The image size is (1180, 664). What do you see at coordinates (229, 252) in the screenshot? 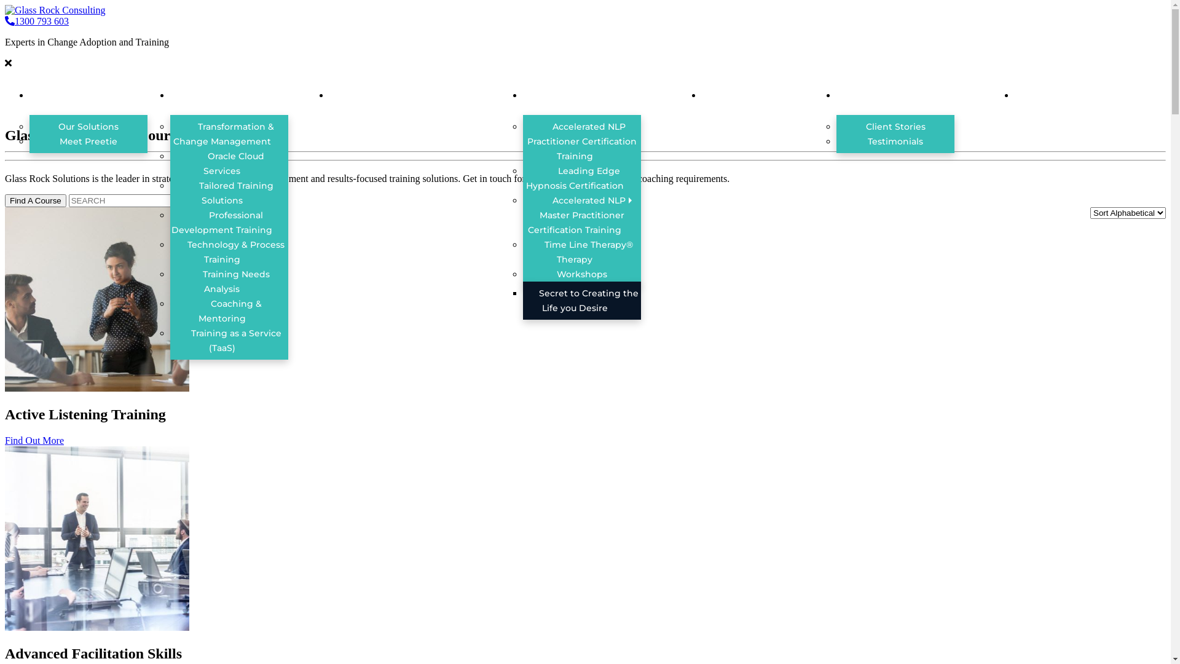
I see `Technology & Process Training` at bounding box center [229, 252].